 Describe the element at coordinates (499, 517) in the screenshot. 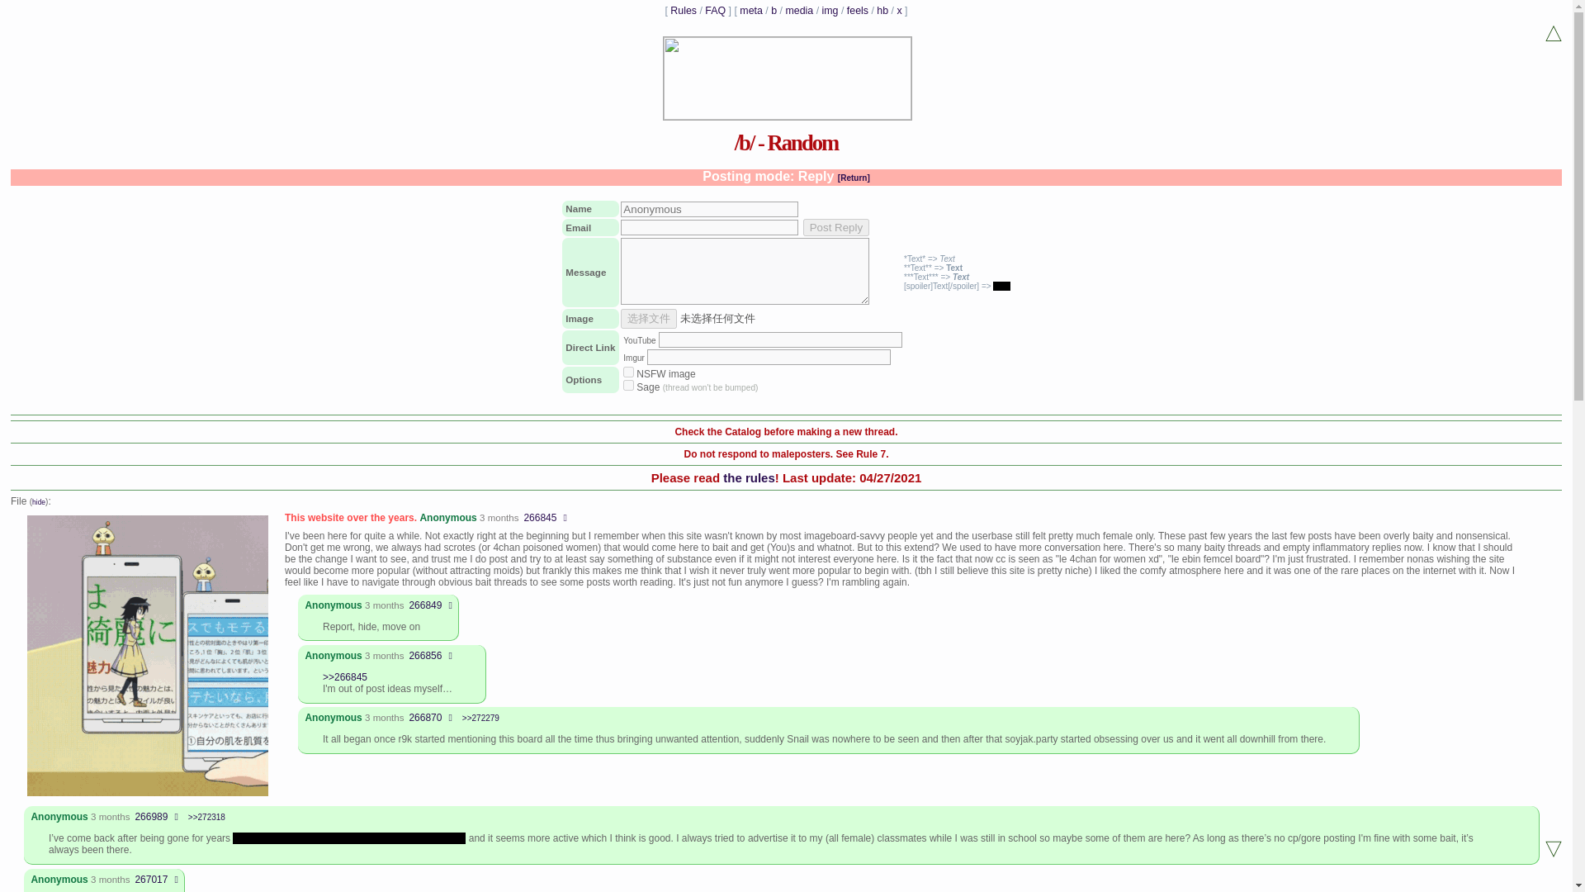

I see `3 months` at that location.